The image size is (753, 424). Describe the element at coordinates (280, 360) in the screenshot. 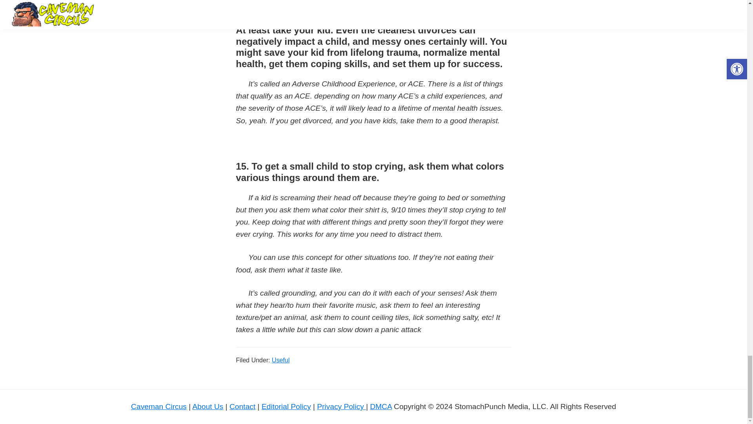

I see `Useful` at that location.